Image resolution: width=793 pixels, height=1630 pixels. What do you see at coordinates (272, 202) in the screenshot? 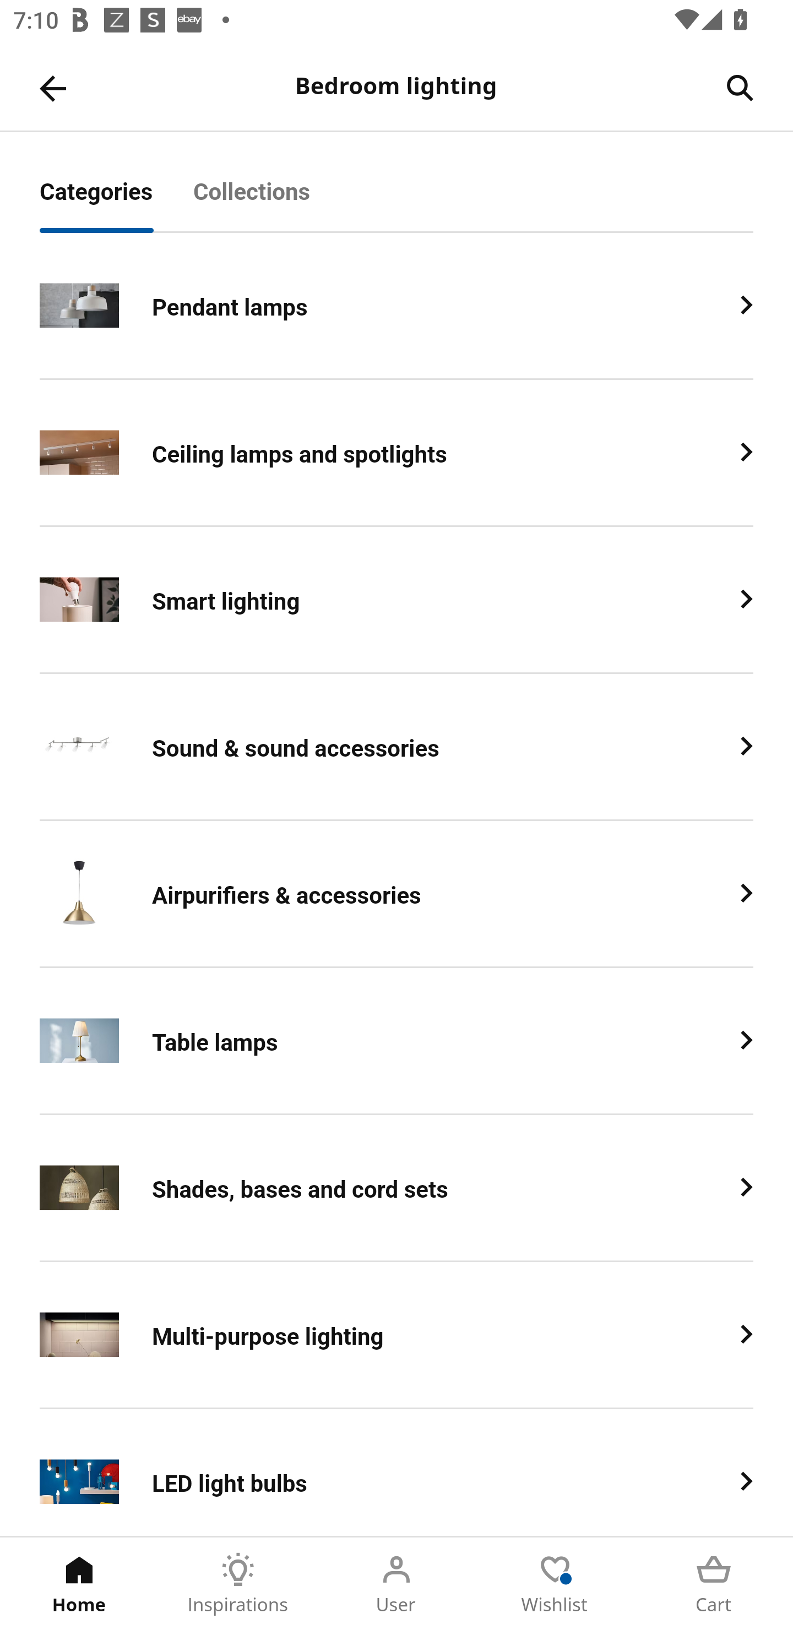
I see `Collections
Tab 2 of 2` at bounding box center [272, 202].